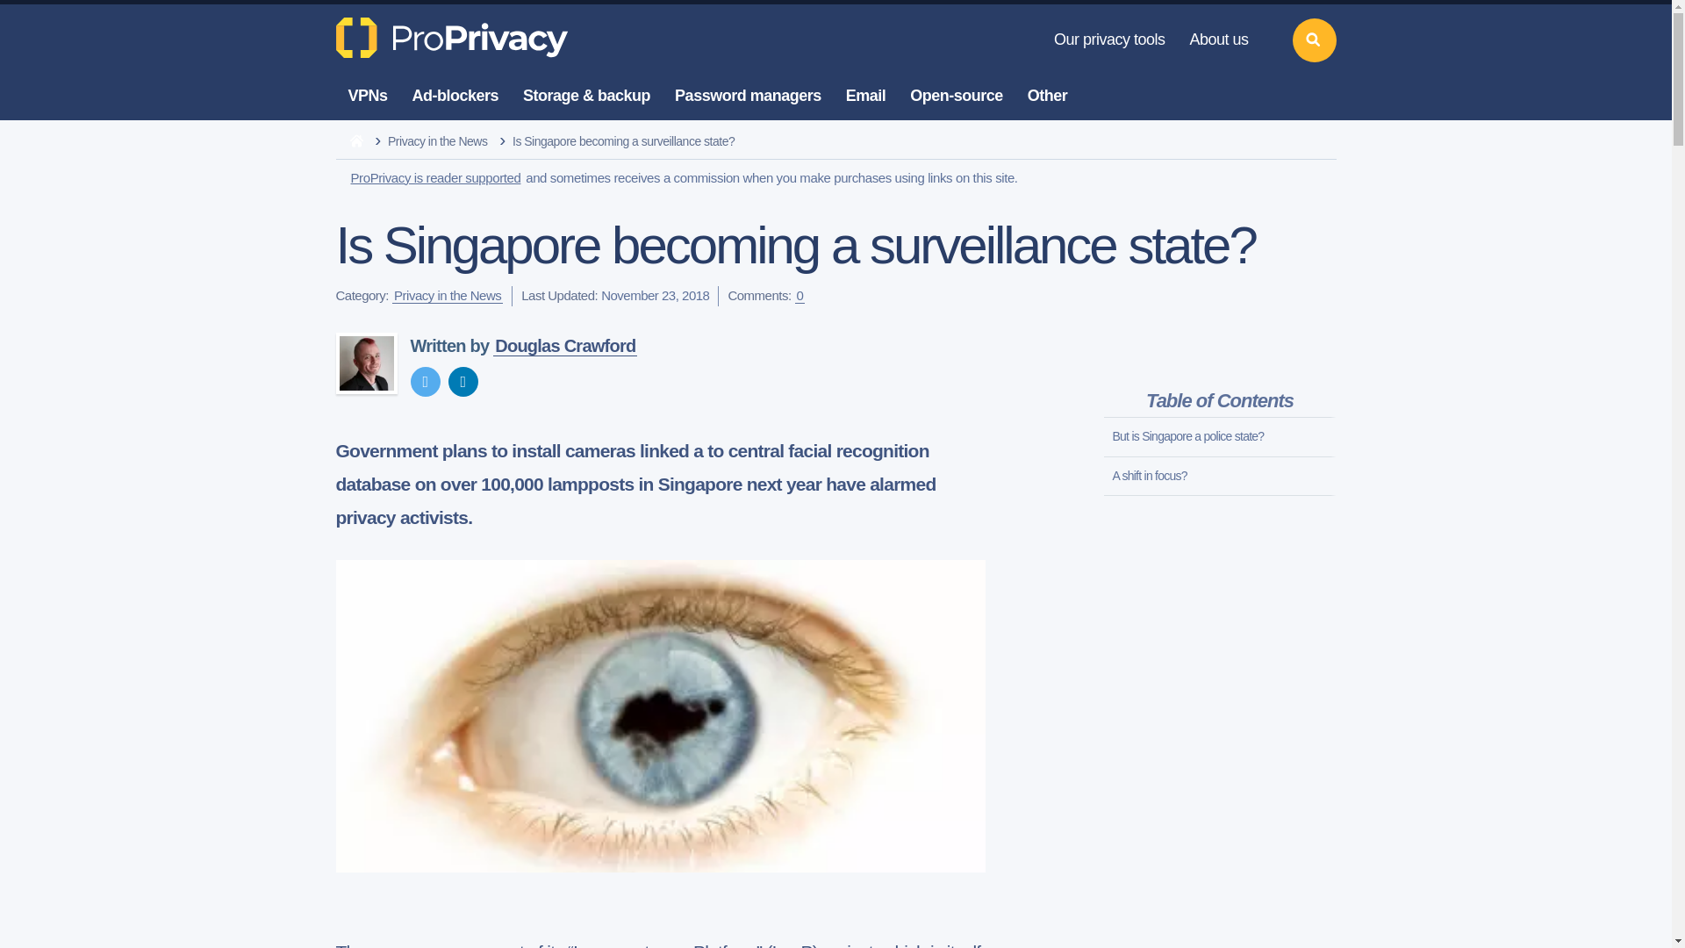 The image size is (1685, 948). What do you see at coordinates (1218, 40) in the screenshot?
I see `About us` at bounding box center [1218, 40].